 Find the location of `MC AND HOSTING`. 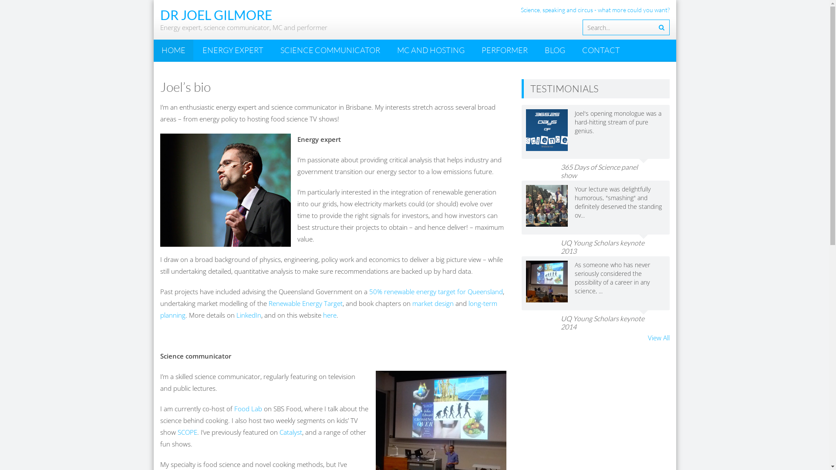

MC AND HOSTING is located at coordinates (431, 50).